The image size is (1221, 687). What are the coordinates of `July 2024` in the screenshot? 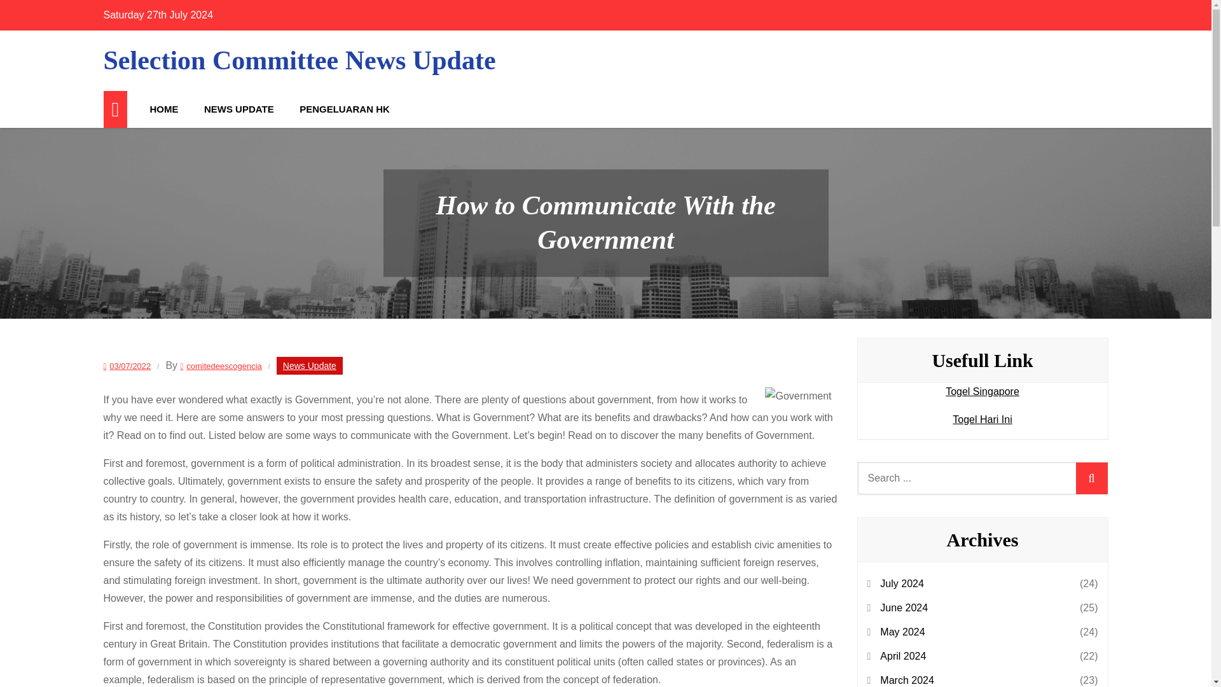 It's located at (902, 584).